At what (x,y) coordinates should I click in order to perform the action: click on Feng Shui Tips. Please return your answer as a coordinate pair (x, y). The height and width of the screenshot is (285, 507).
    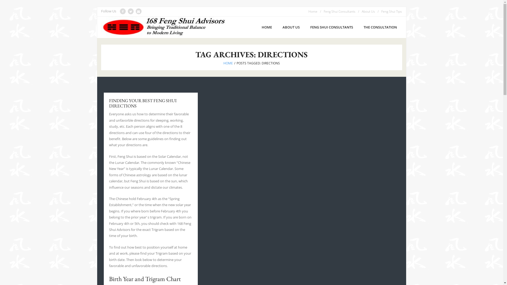
    Looking at the image, I should click on (392, 12).